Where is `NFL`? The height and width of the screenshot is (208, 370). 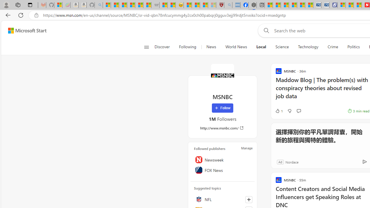
NFL is located at coordinates (223, 199).